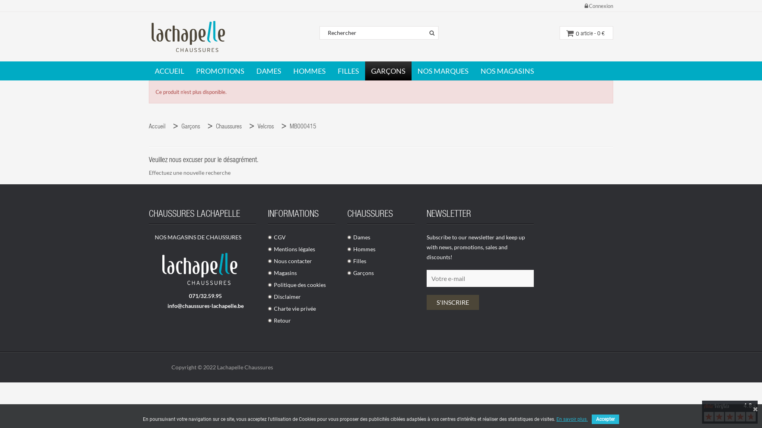  What do you see at coordinates (453, 302) in the screenshot?
I see `S'INSCRIRE` at bounding box center [453, 302].